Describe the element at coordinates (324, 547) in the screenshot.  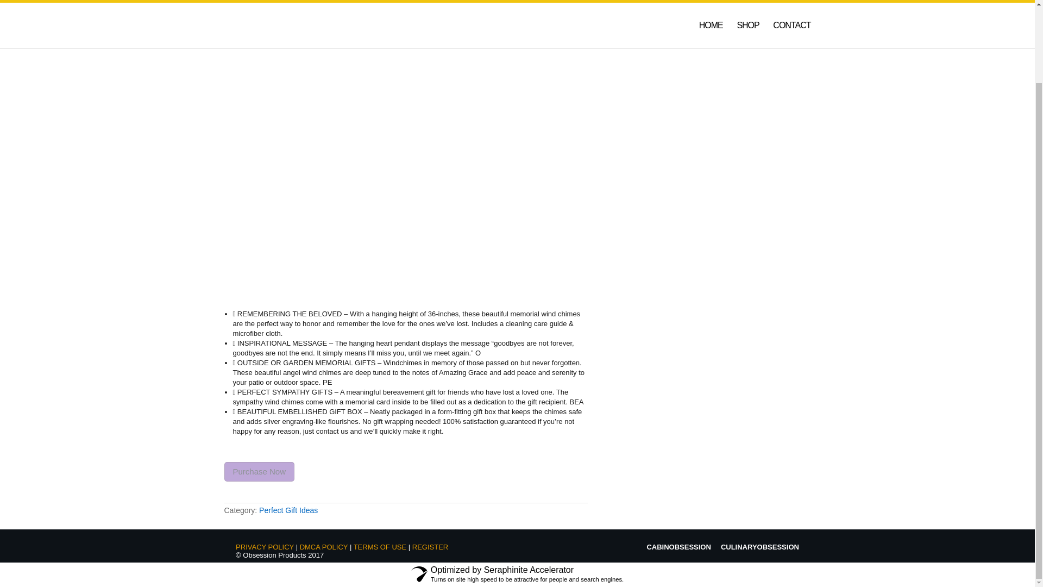
I see `DMCA POLICY` at that location.